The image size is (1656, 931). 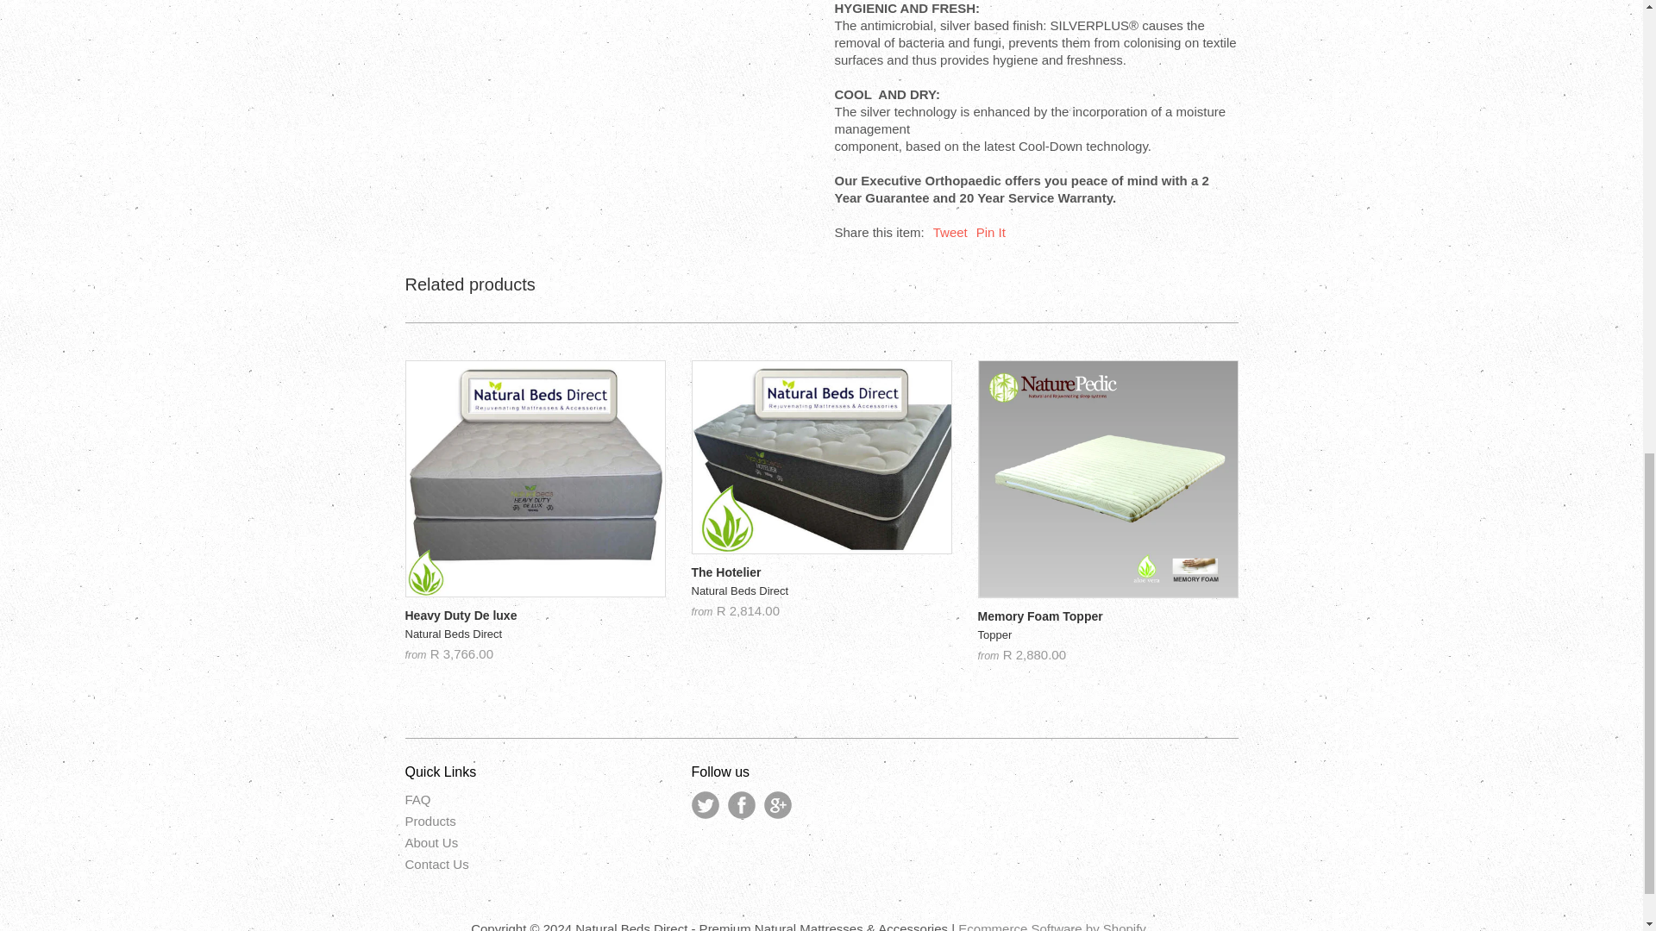 I want to click on Products, so click(x=431, y=821).